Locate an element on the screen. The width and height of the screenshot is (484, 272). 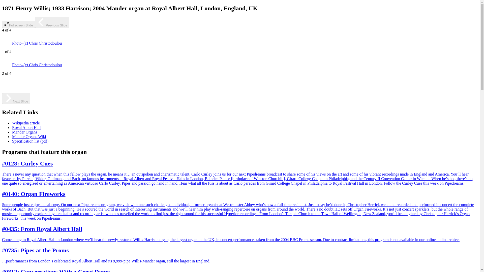
Wikipedia article is located at coordinates (26, 123).